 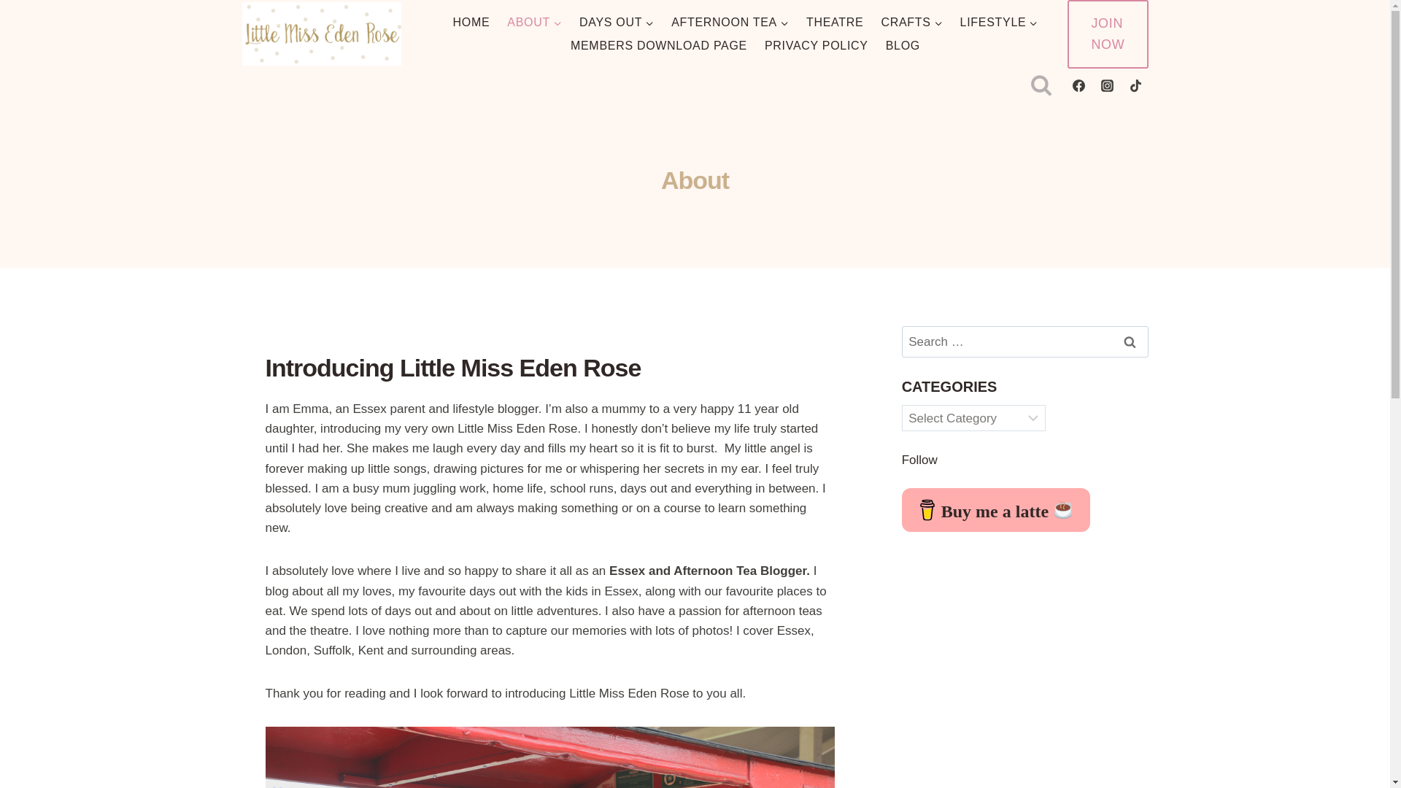 I want to click on LIFESTYLE, so click(x=998, y=23).